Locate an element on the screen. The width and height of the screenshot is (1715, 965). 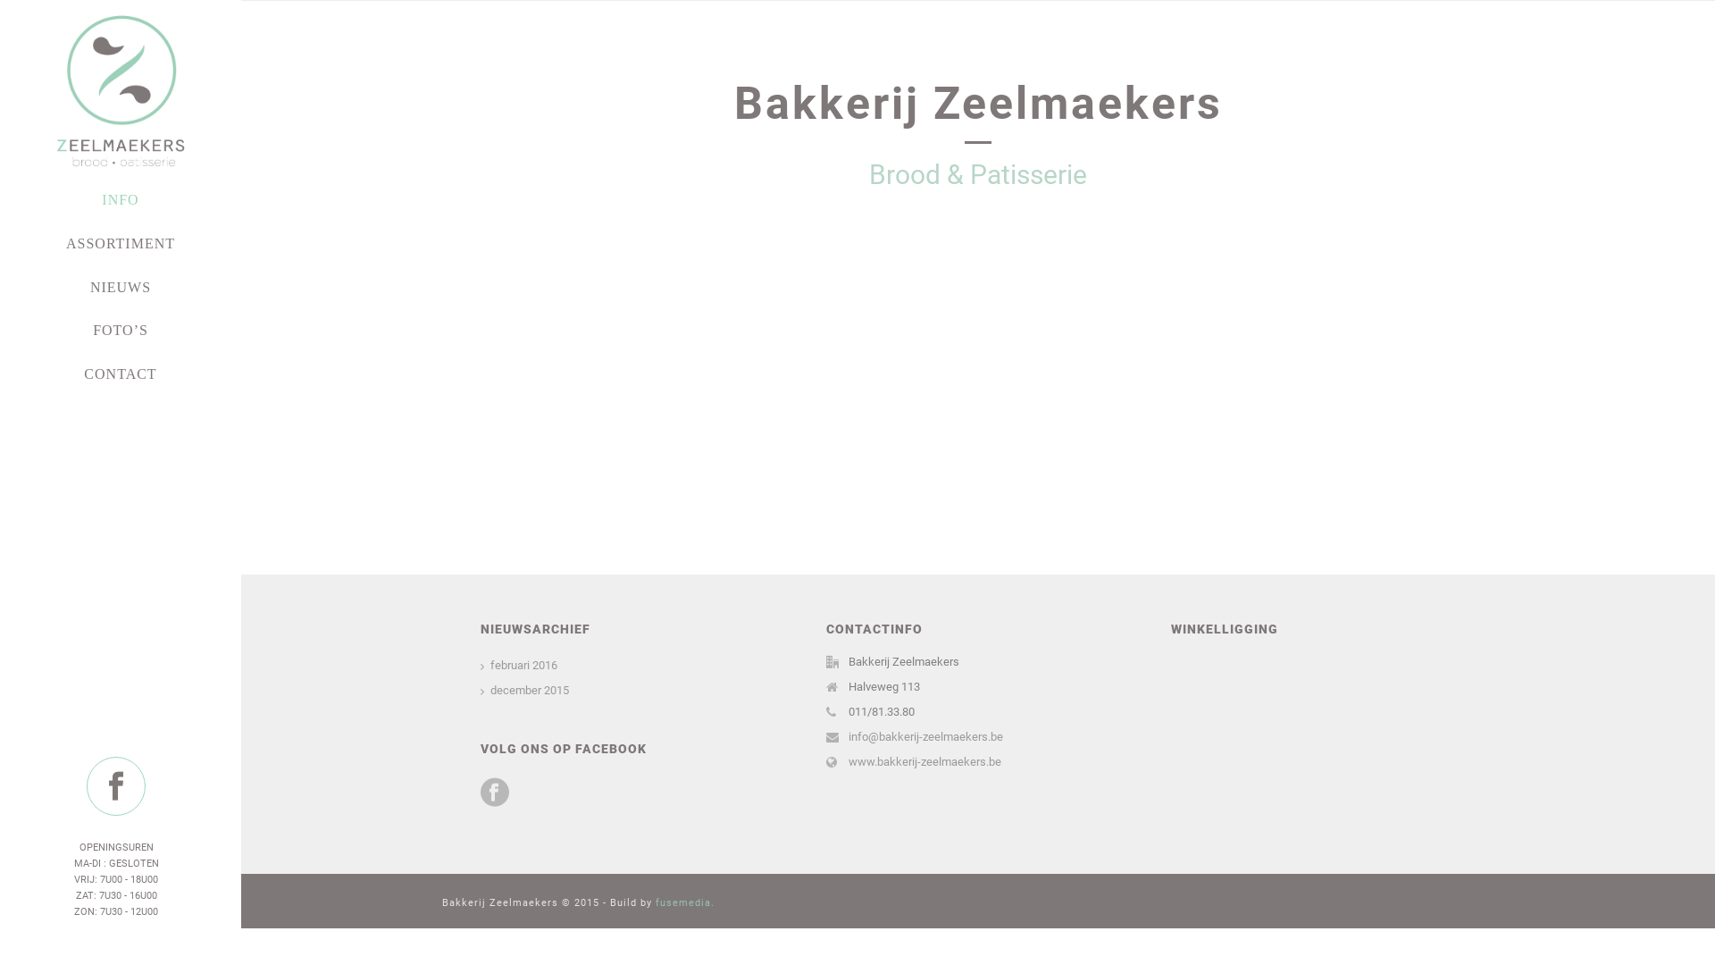
www.bakkerij-zeelmaekers.be is located at coordinates (925, 762).